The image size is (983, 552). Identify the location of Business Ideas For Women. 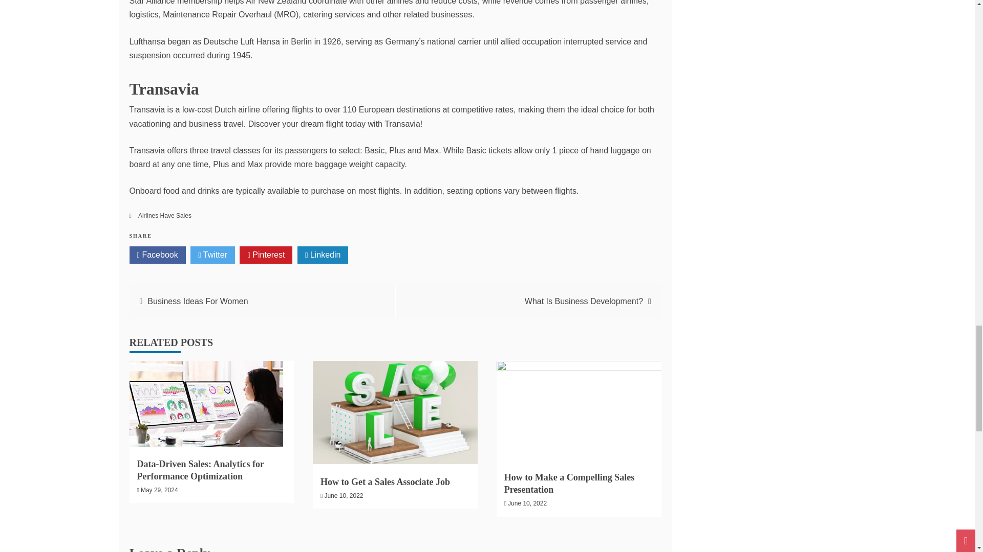
(198, 302).